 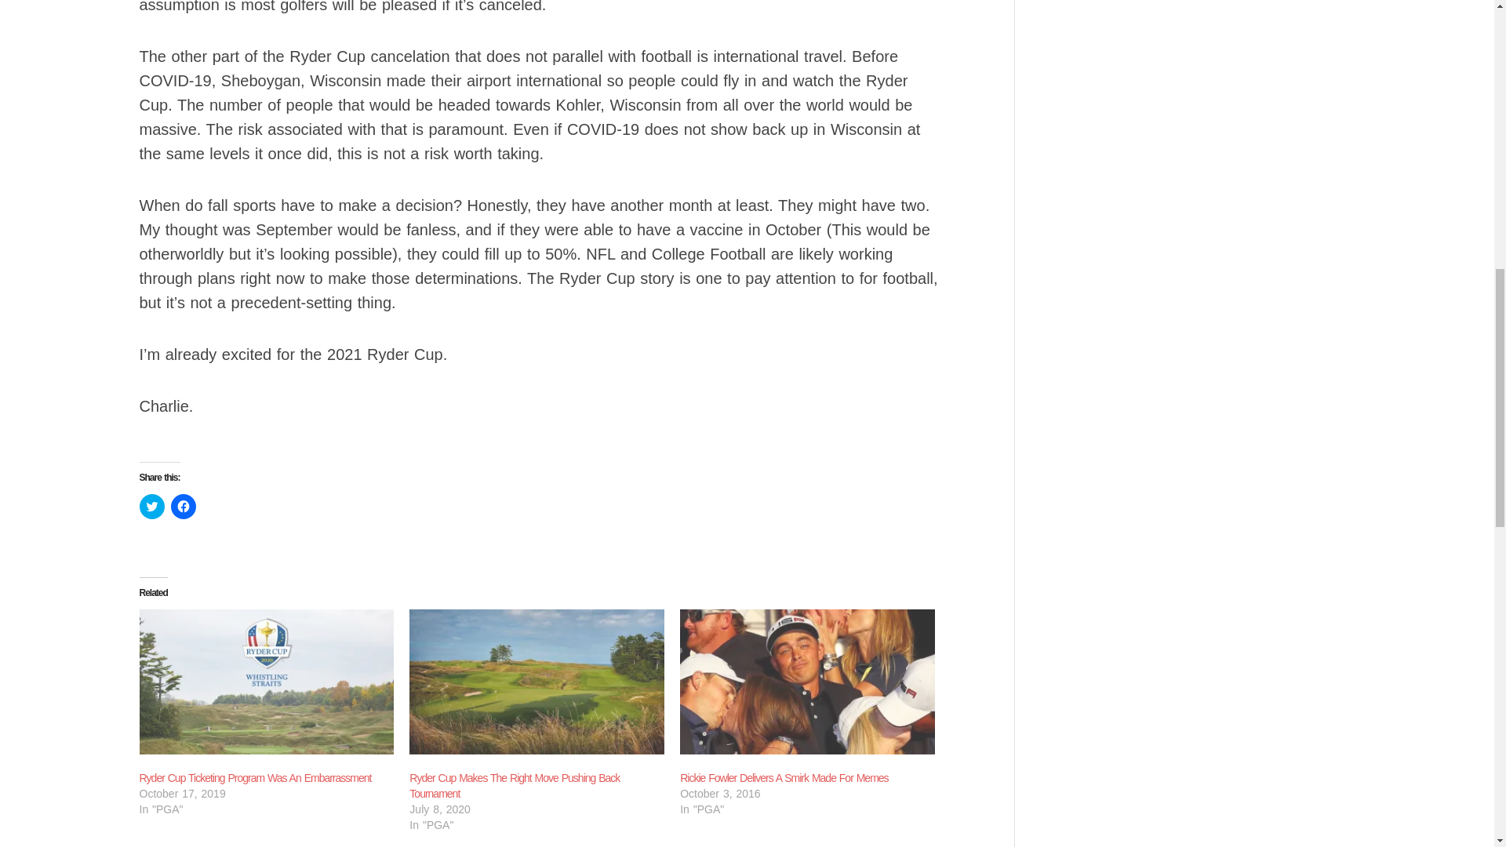 What do you see at coordinates (515, 785) in the screenshot?
I see `Ryder Cup Makes The Right Move Pushing Back Tournament` at bounding box center [515, 785].